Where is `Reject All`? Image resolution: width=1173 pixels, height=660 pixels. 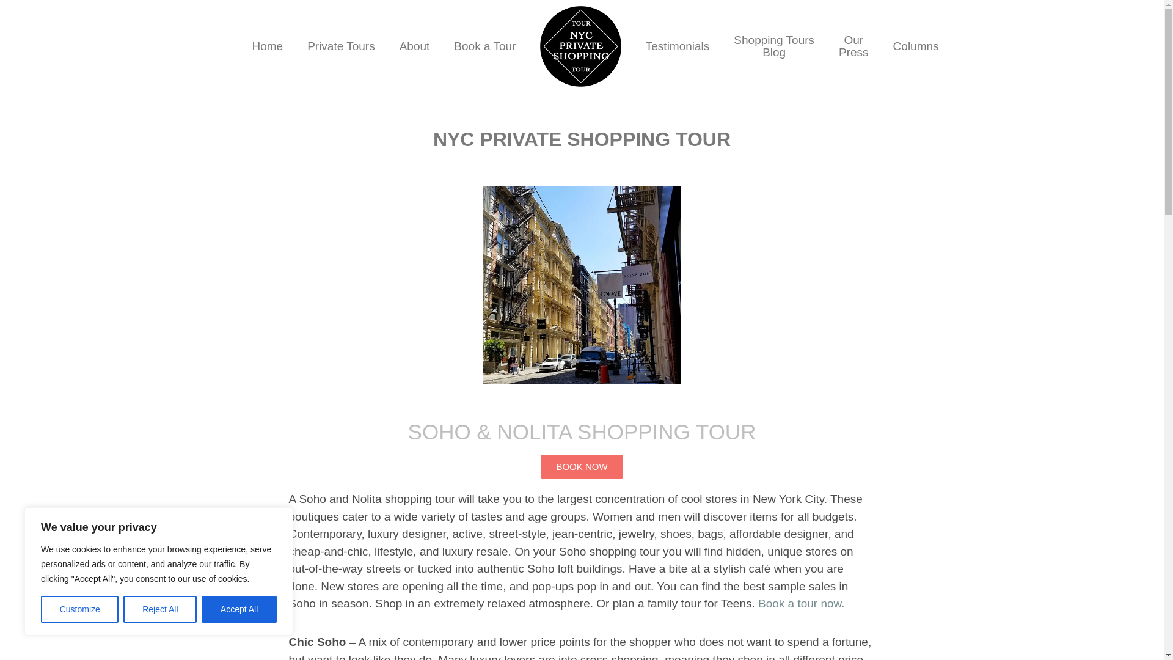 Reject All is located at coordinates (267, 46).